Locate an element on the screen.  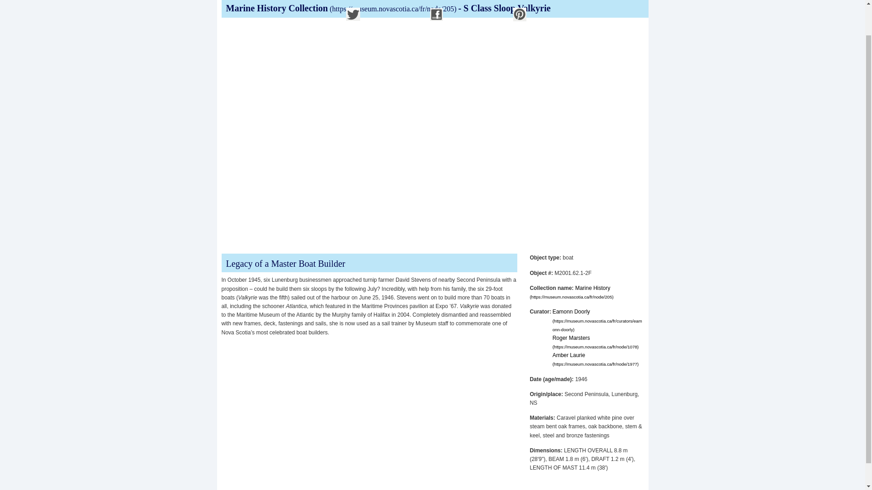
Facebook is located at coordinates (436, 14).